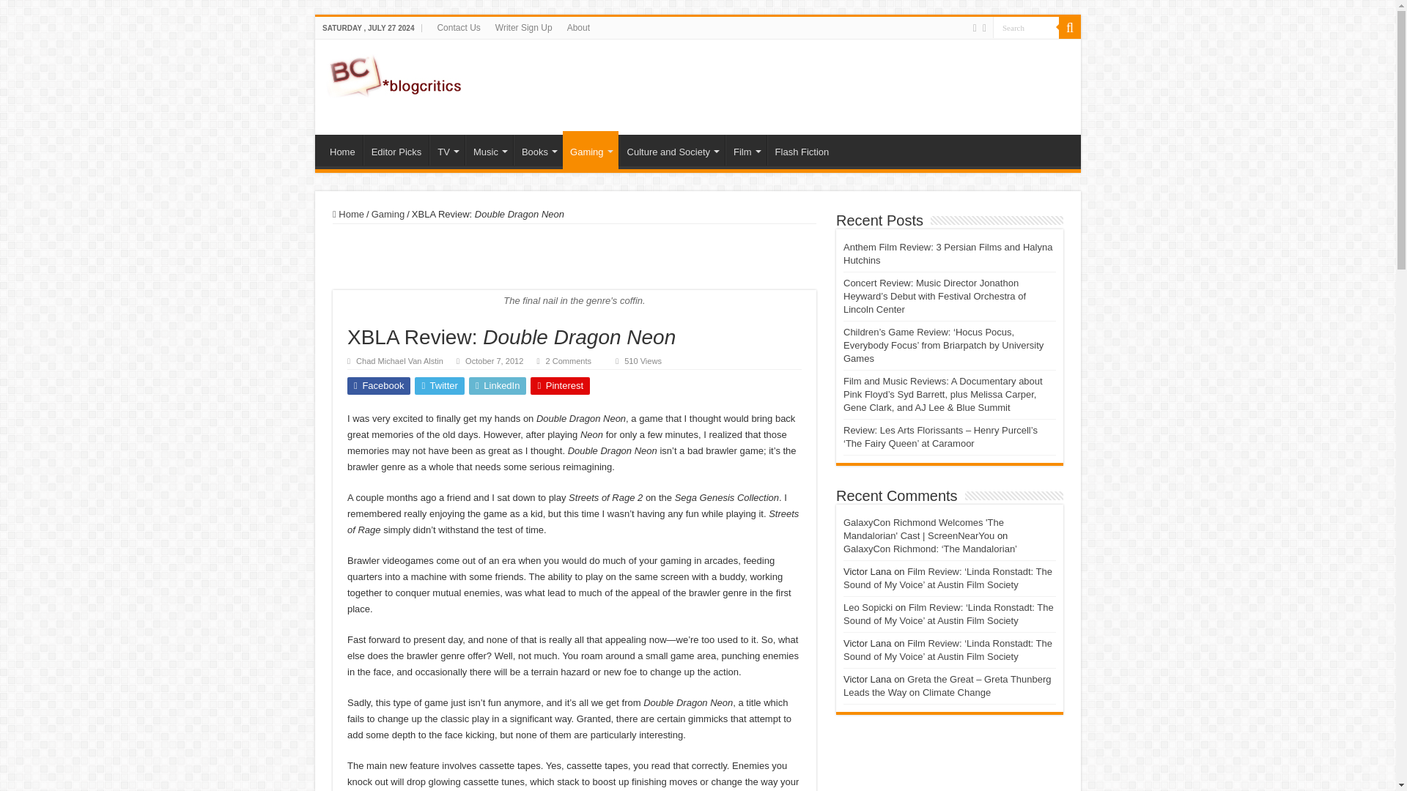 The height and width of the screenshot is (791, 1407). What do you see at coordinates (342, 149) in the screenshot?
I see `Home` at bounding box center [342, 149].